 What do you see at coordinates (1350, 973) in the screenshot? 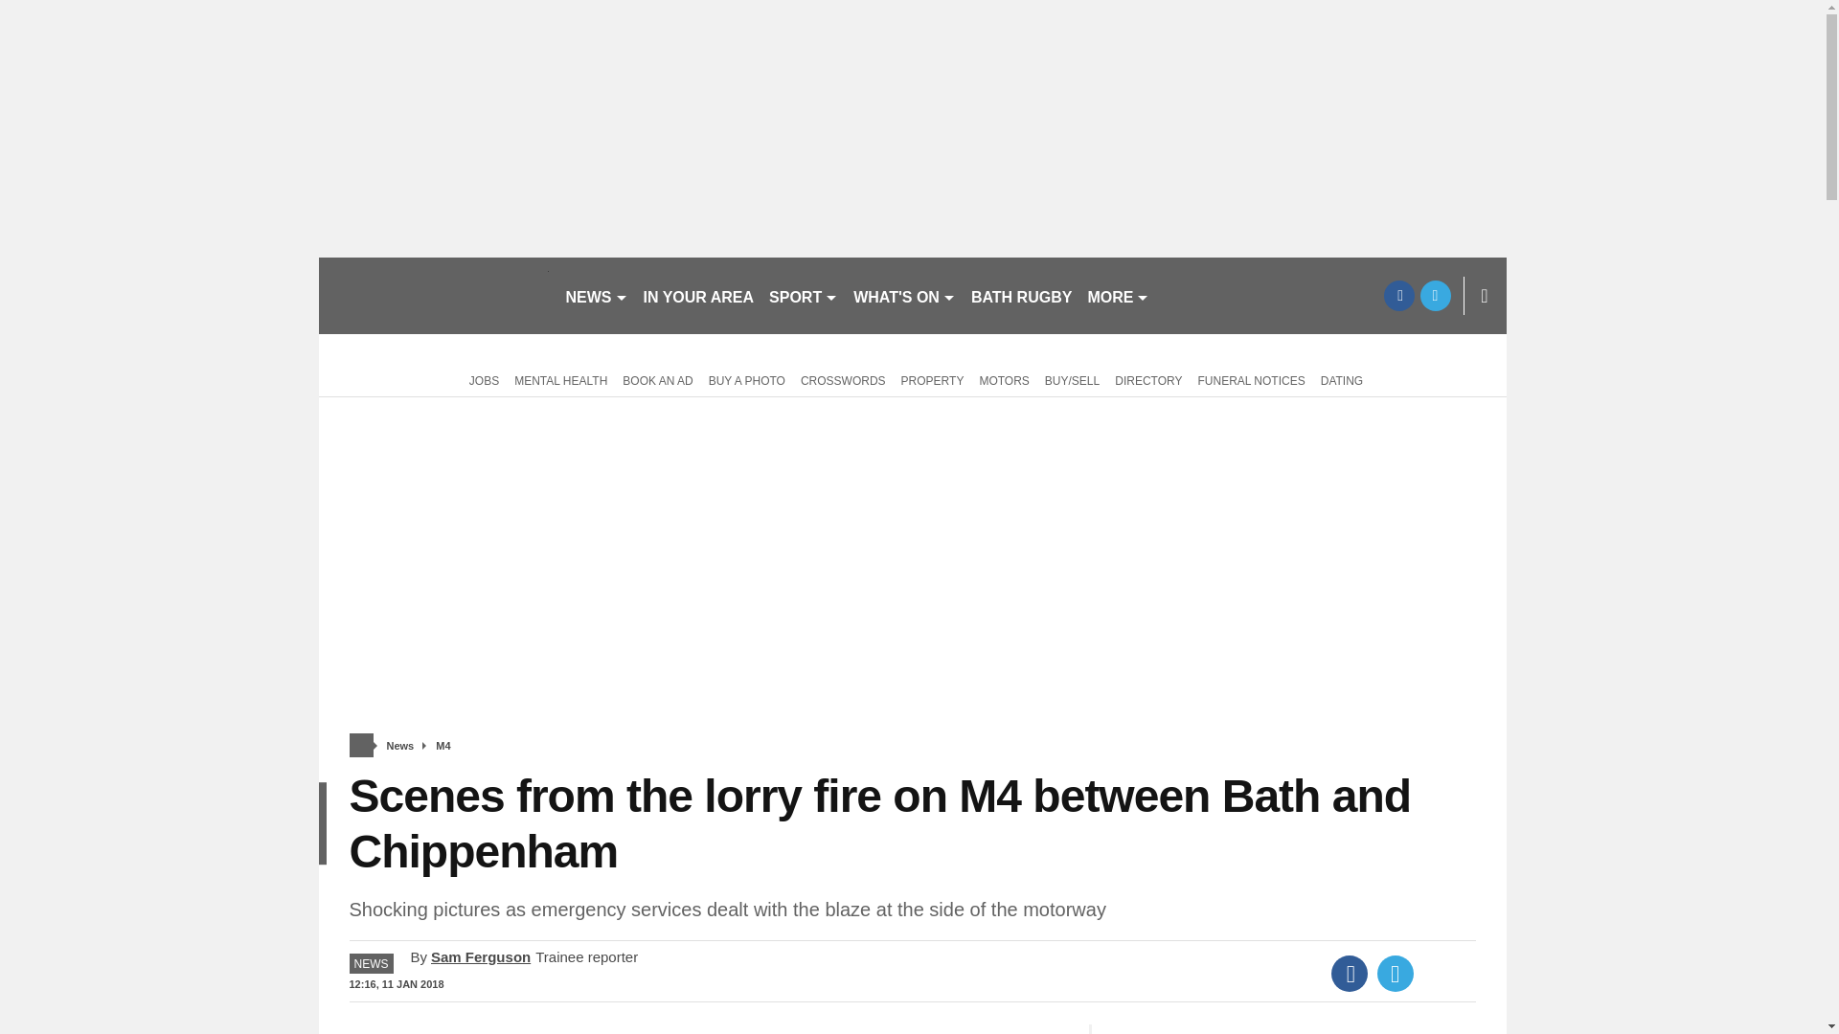
I see `Facebook` at bounding box center [1350, 973].